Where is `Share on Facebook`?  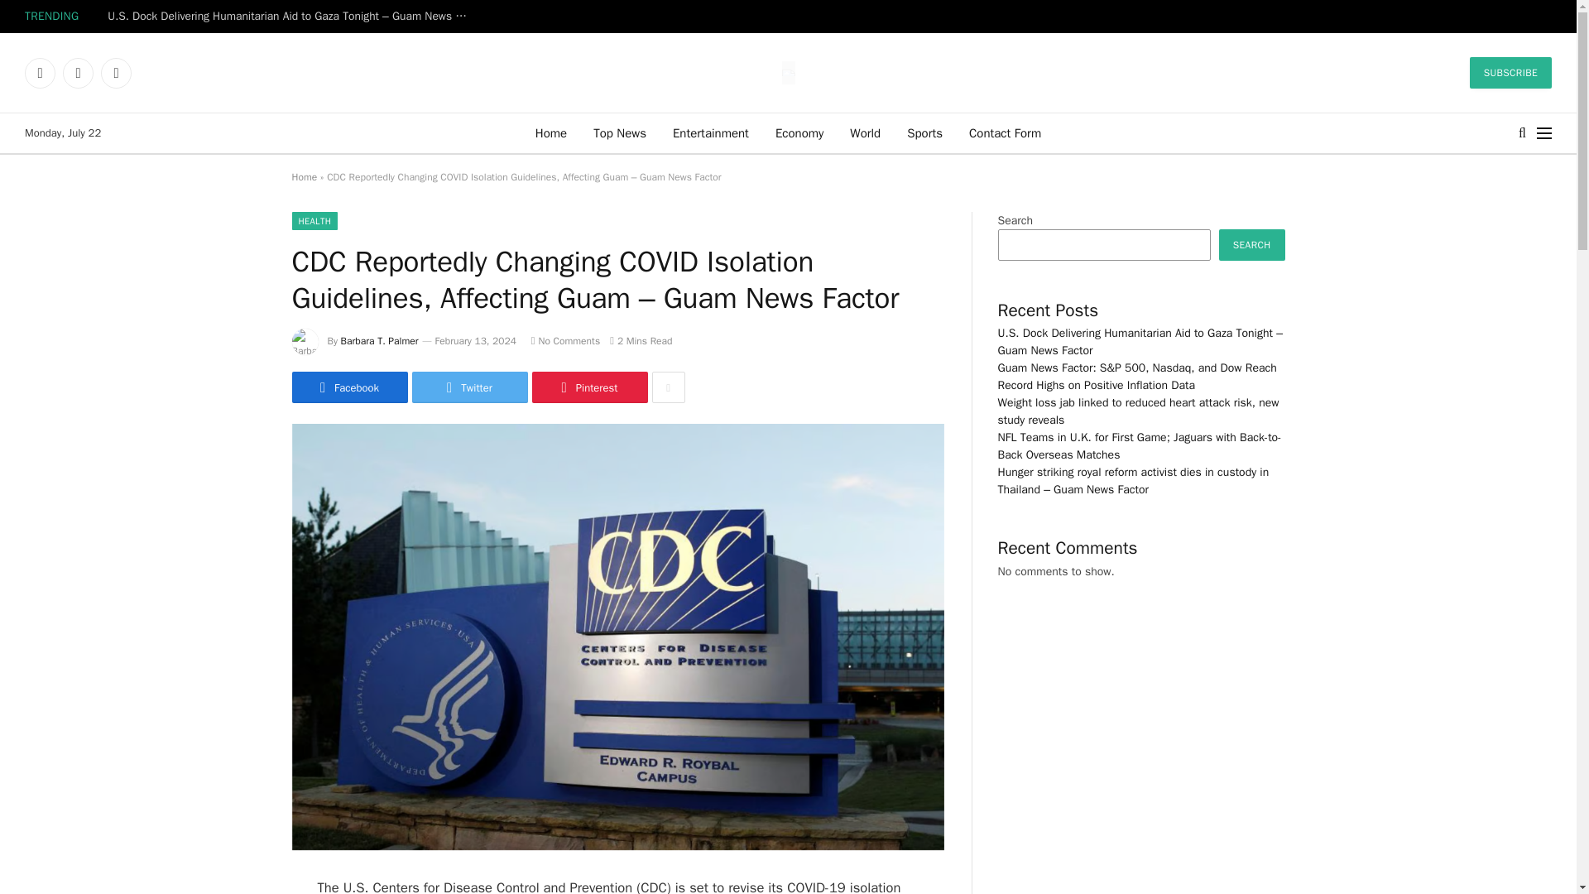 Share on Facebook is located at coordinates (348, 387).